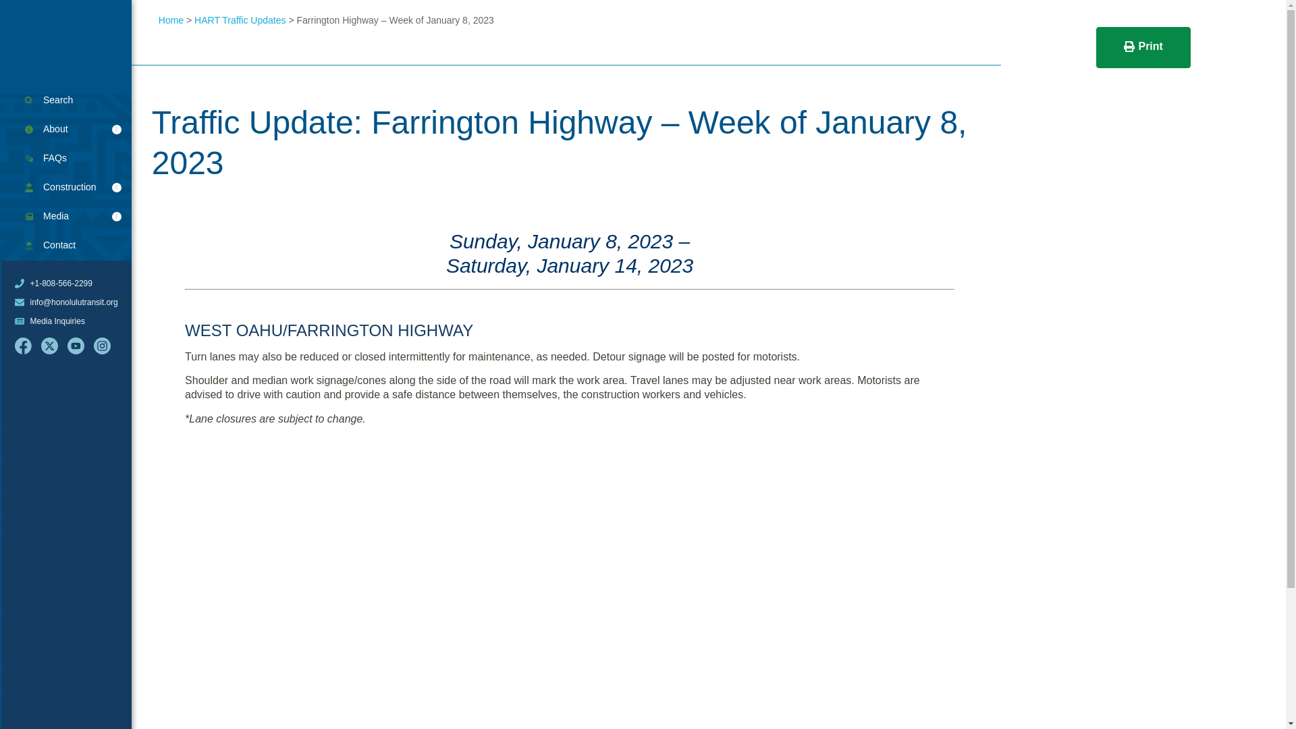 The width and height of the screenshot is (1296, 729). What do you see at coordinates (66, 217) in the screenshot?
I see `Media` at bounding box center [66, 217].